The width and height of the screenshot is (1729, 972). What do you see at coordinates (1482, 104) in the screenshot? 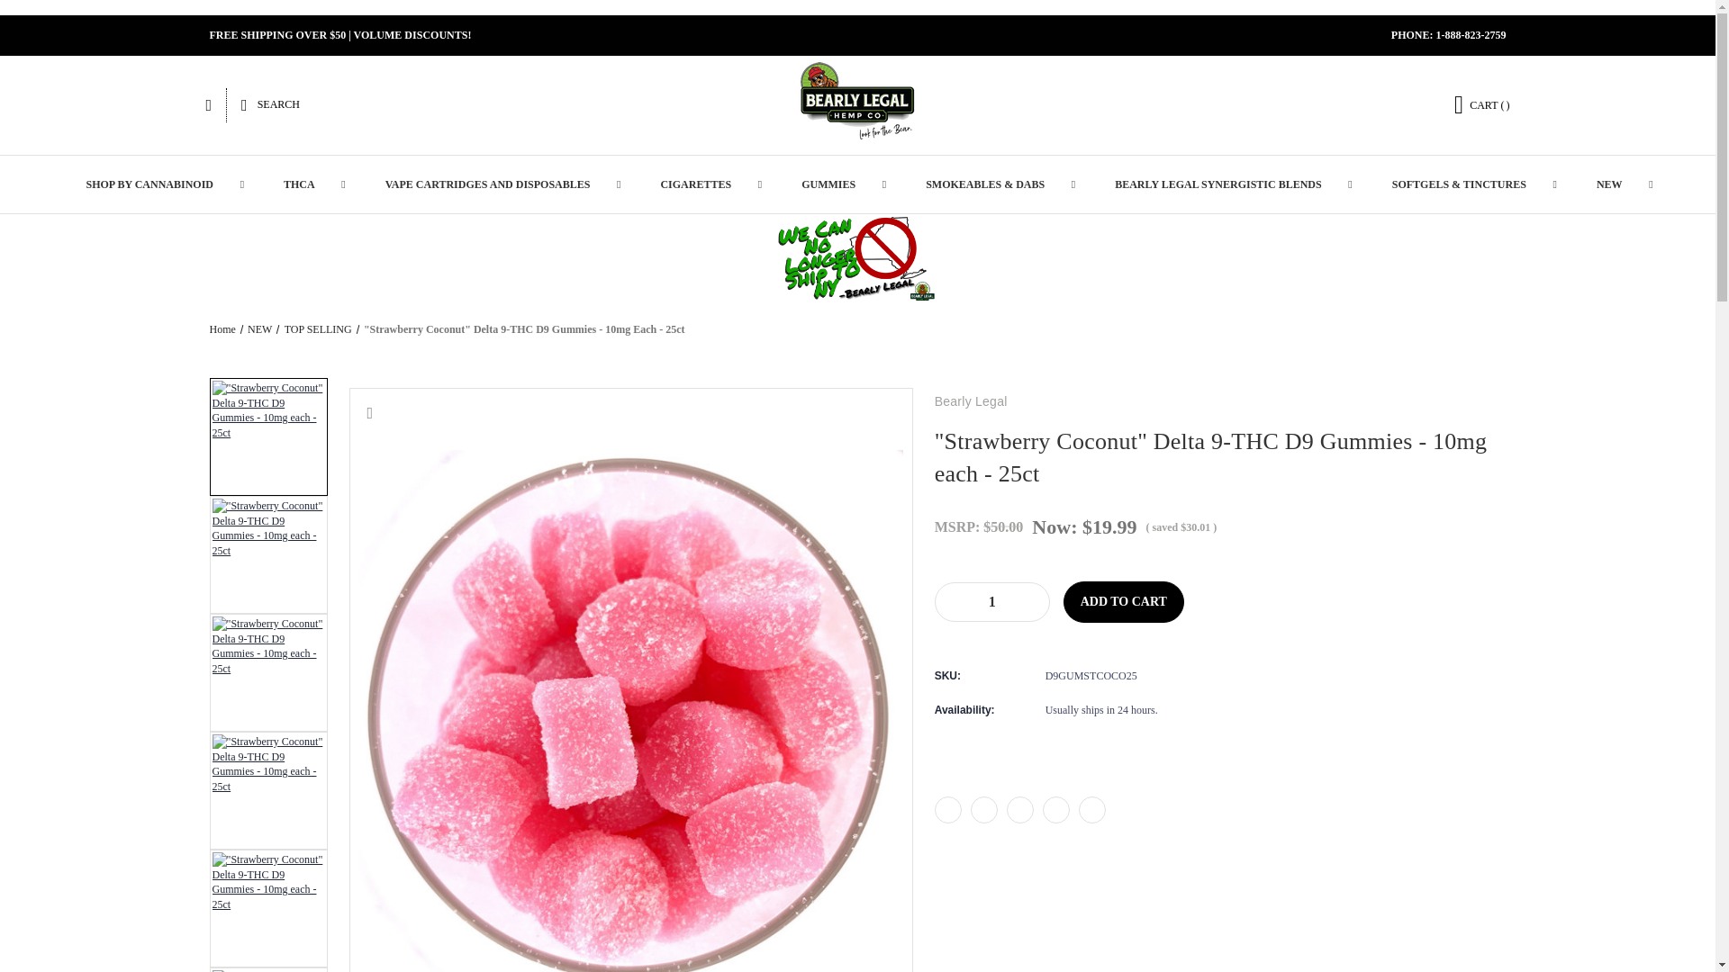
I see `CART` at bounding box center [1482, 104].